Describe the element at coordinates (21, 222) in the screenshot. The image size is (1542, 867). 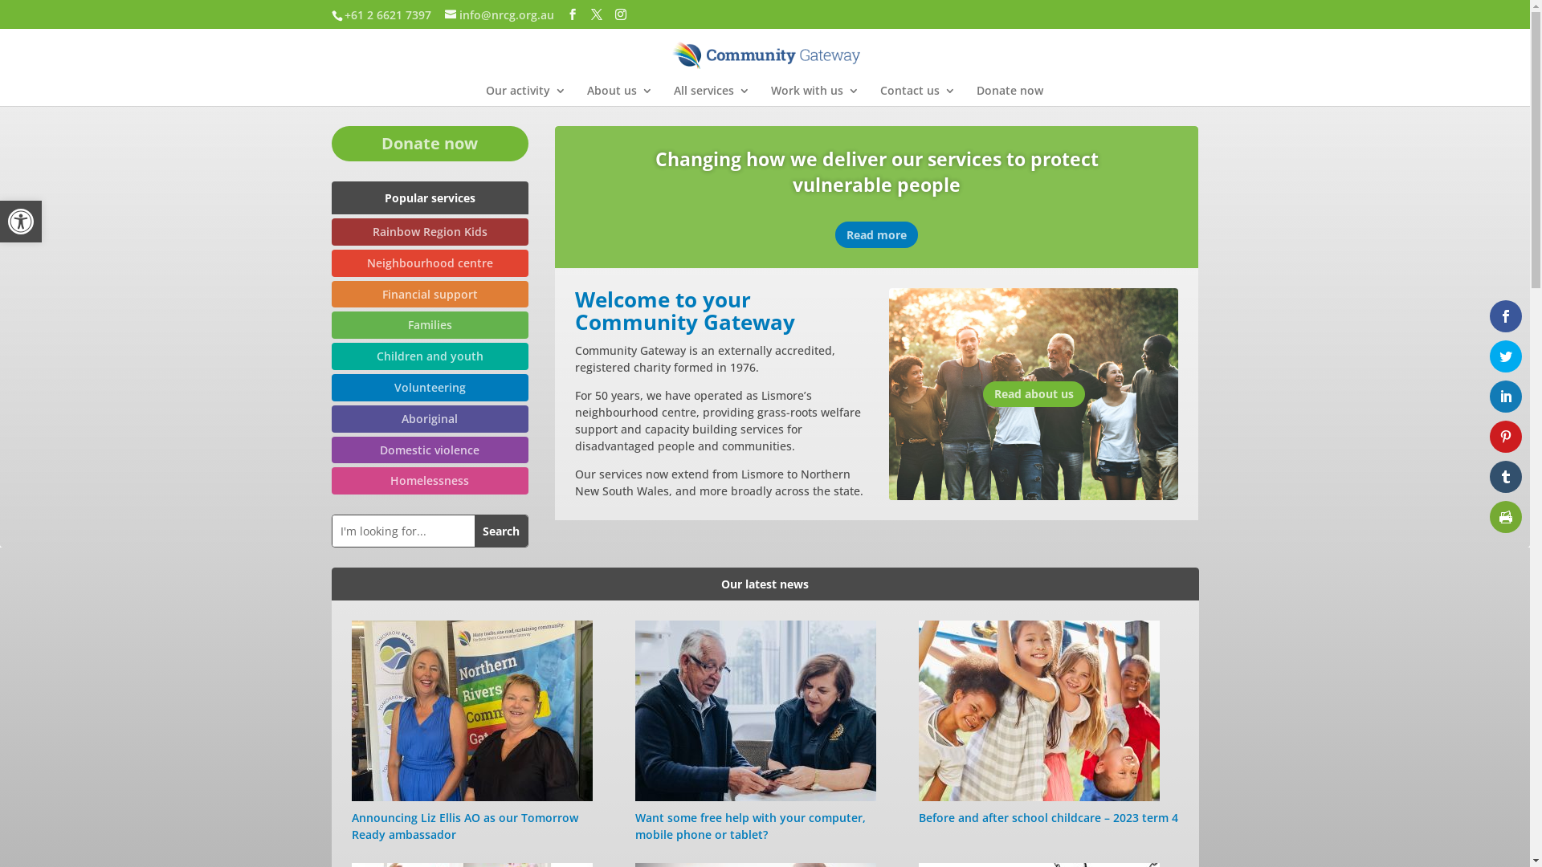
I see `Open toolbar
Accessibility options` at that location.